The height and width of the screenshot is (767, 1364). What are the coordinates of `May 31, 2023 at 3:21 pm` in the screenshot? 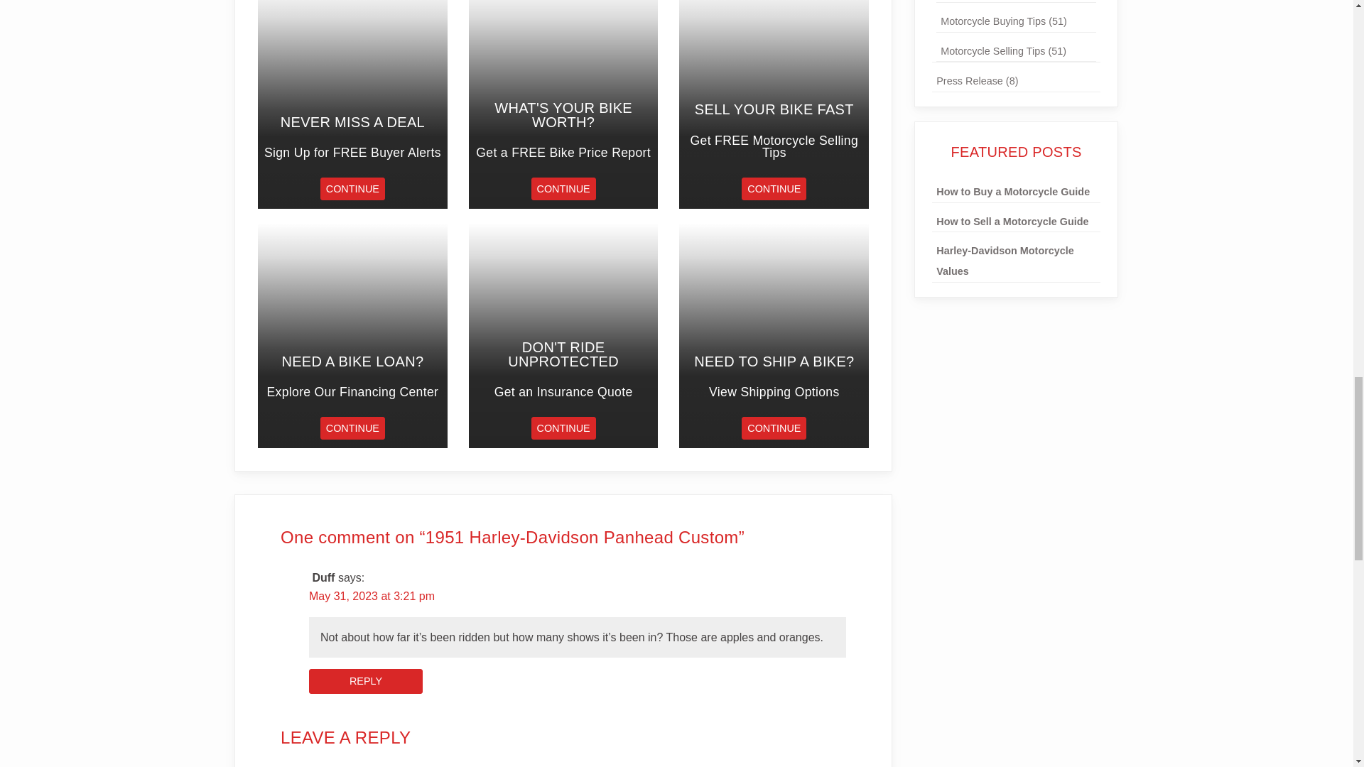 It's located at (372, 595).